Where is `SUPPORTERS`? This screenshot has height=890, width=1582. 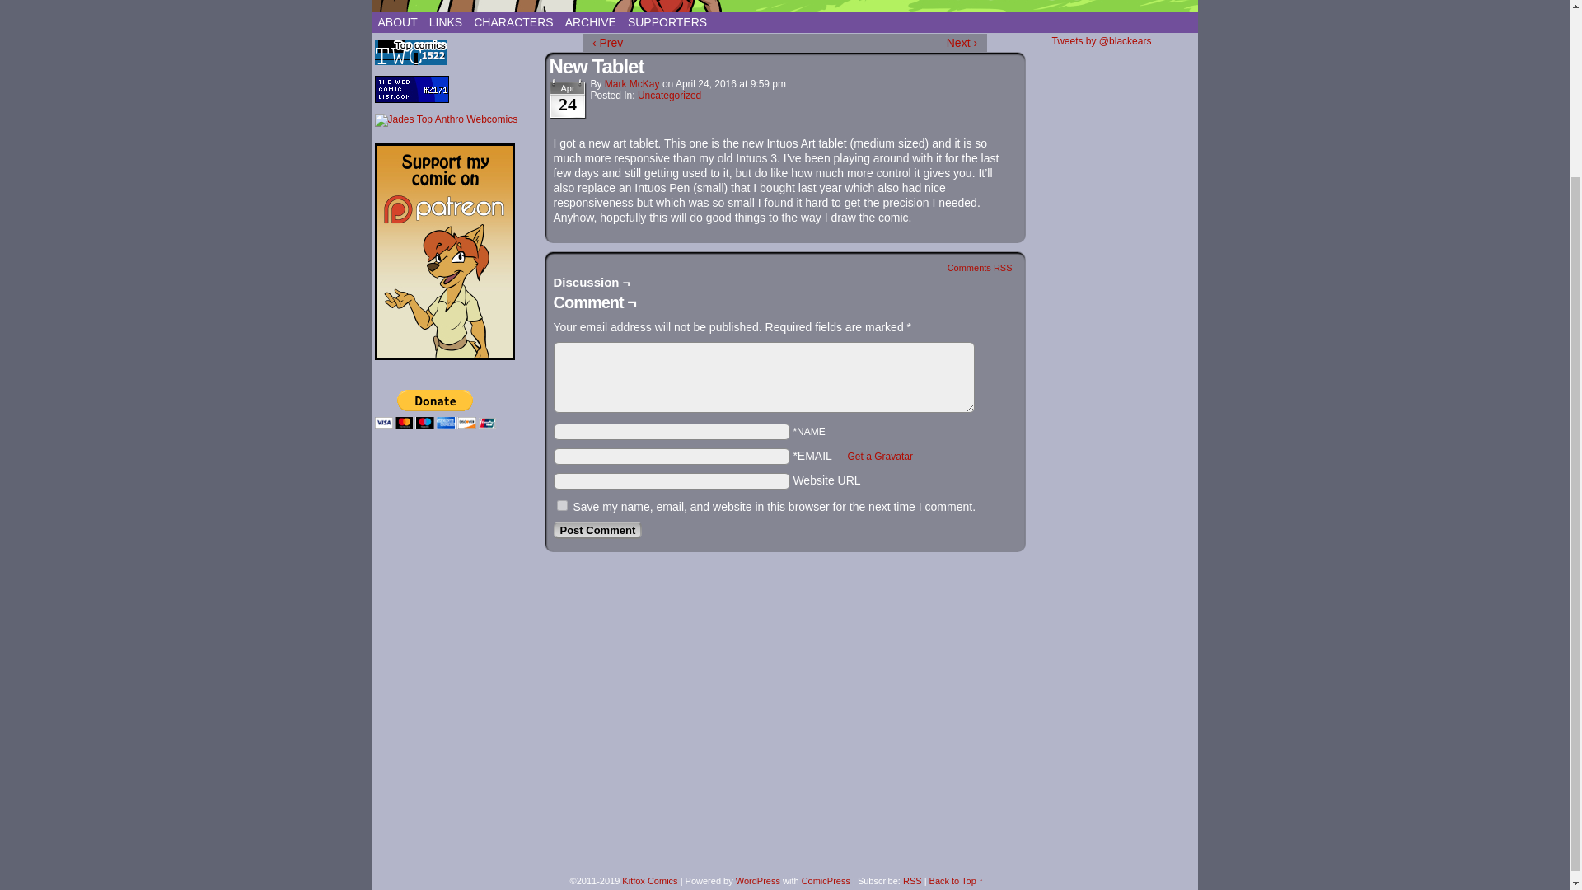
SUPPORTERS is located at coordinates (667, 22).